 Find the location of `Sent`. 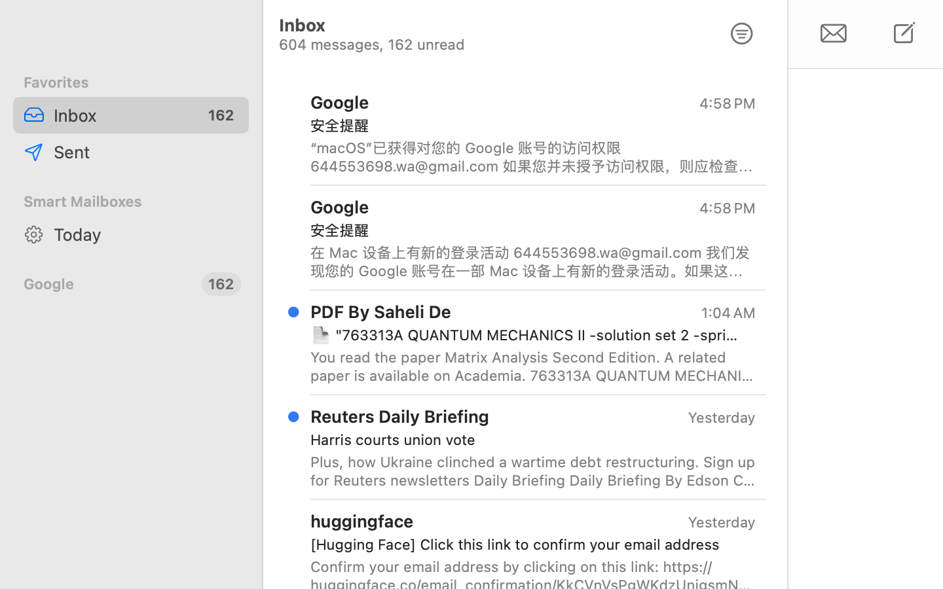

Sent is located at coordinates (146, 152).